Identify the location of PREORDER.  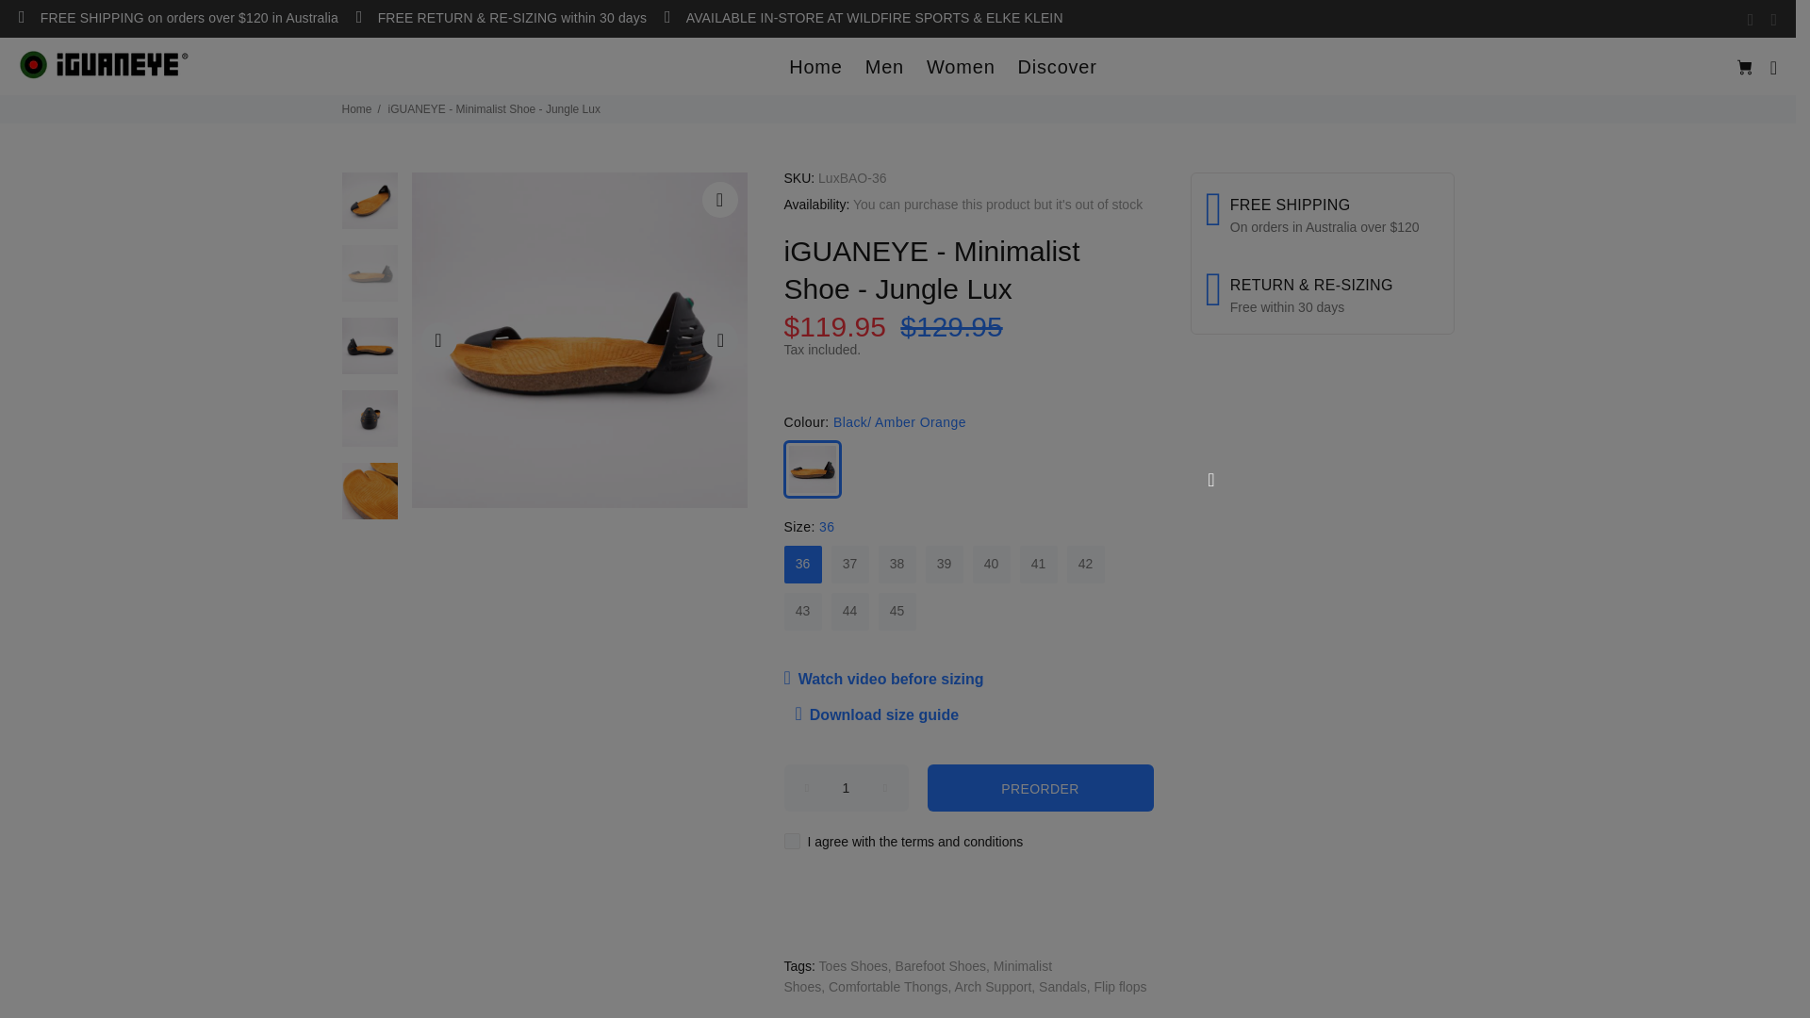
(1041, 788).